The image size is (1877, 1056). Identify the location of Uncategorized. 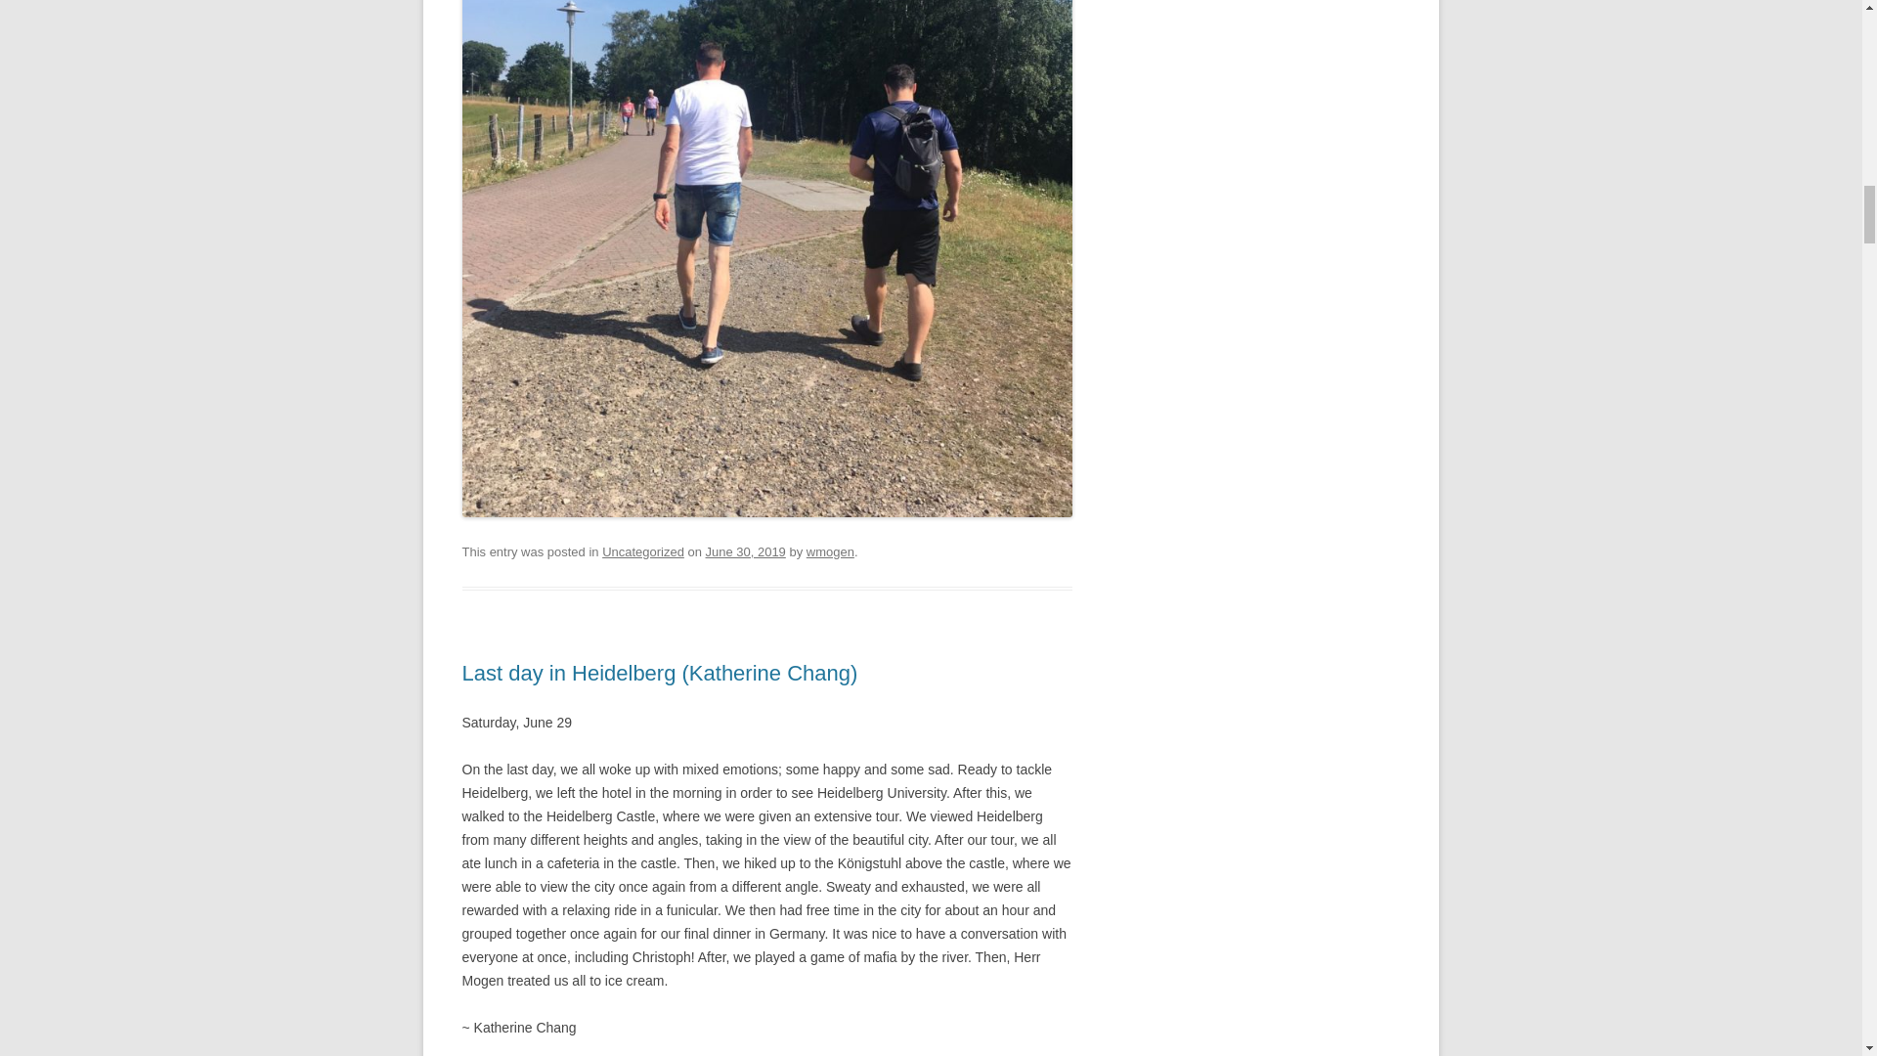
(643, 551).